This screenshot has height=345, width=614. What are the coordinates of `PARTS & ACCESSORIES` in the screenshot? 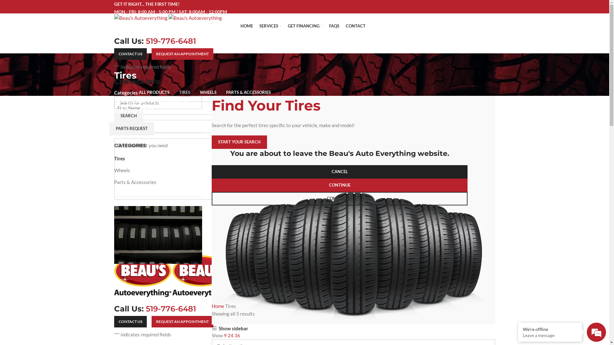 It's located at (248, 93).